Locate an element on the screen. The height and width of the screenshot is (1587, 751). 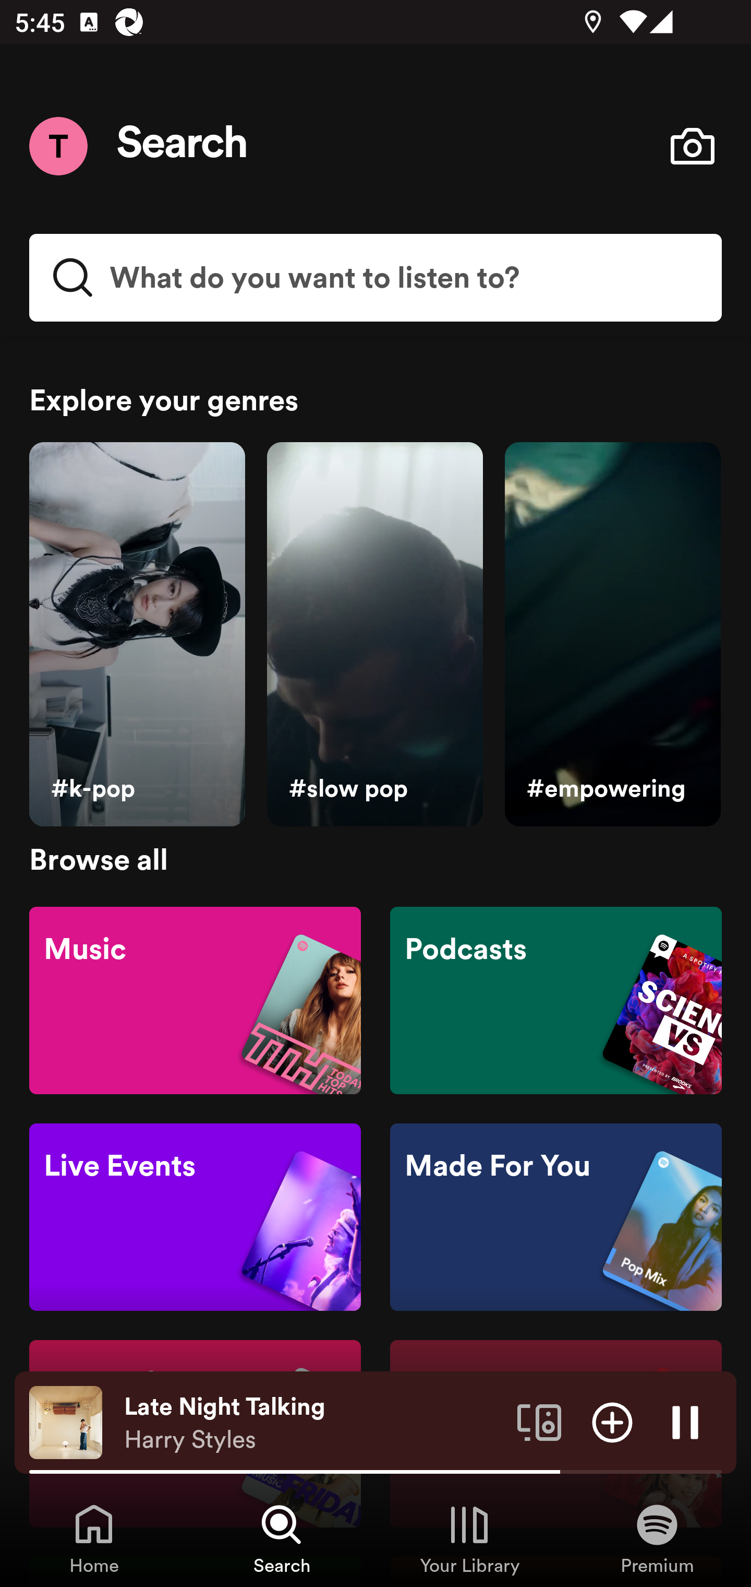
#k-pop is located at coordinates (137, 635).